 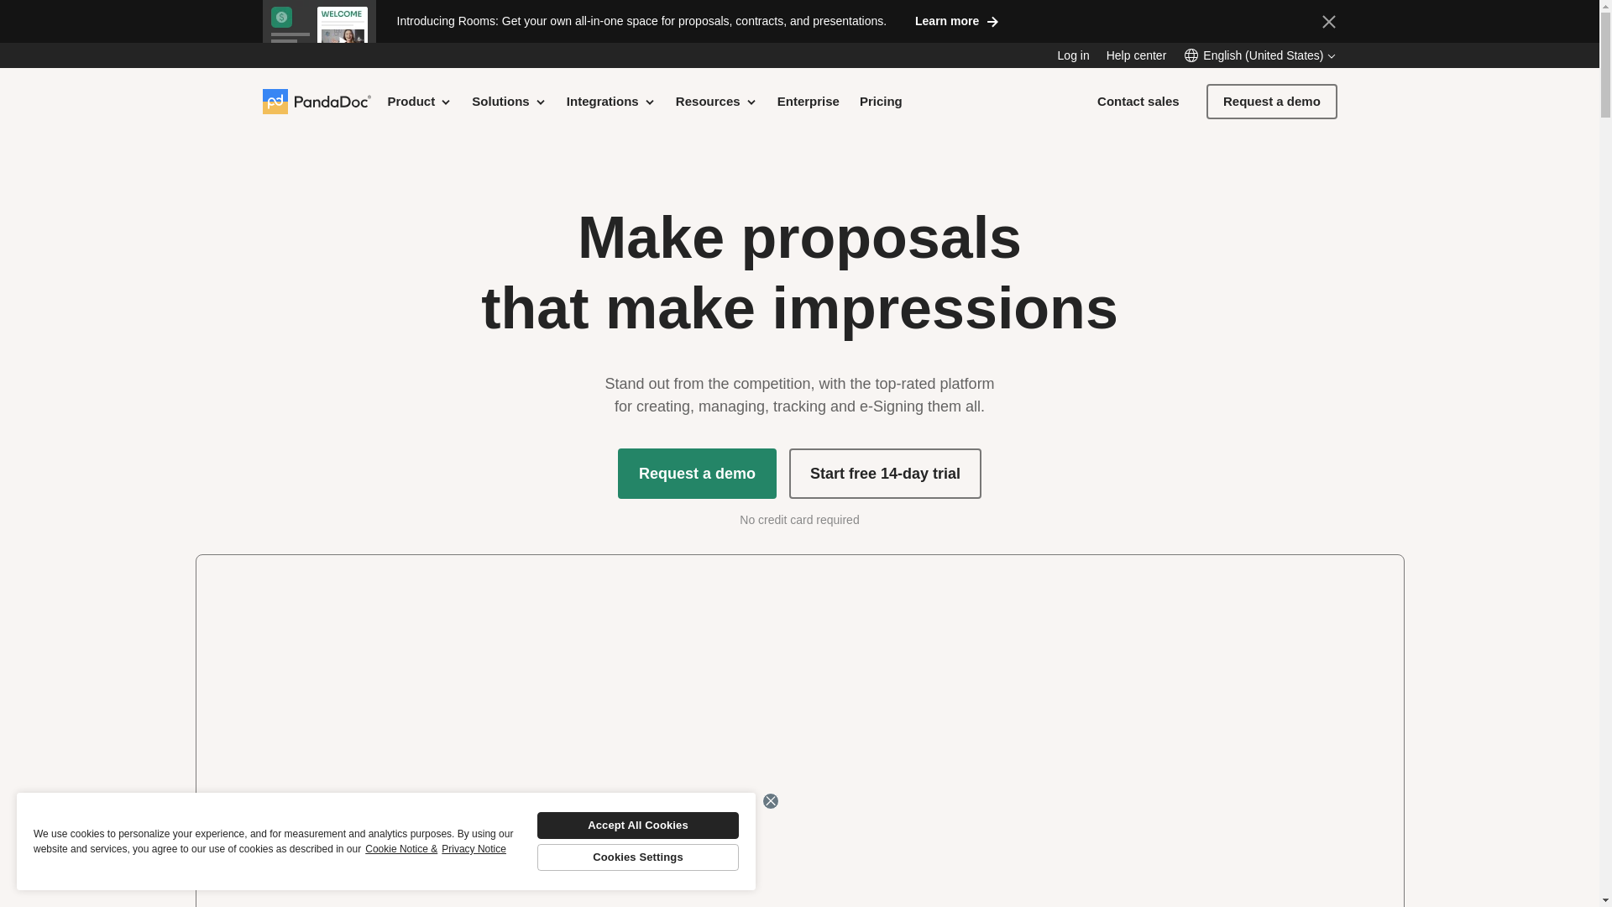 What do you see at coordinates (1137, 55) in the screenshot?
I see `Help center` at bounding box center [1137, 55].